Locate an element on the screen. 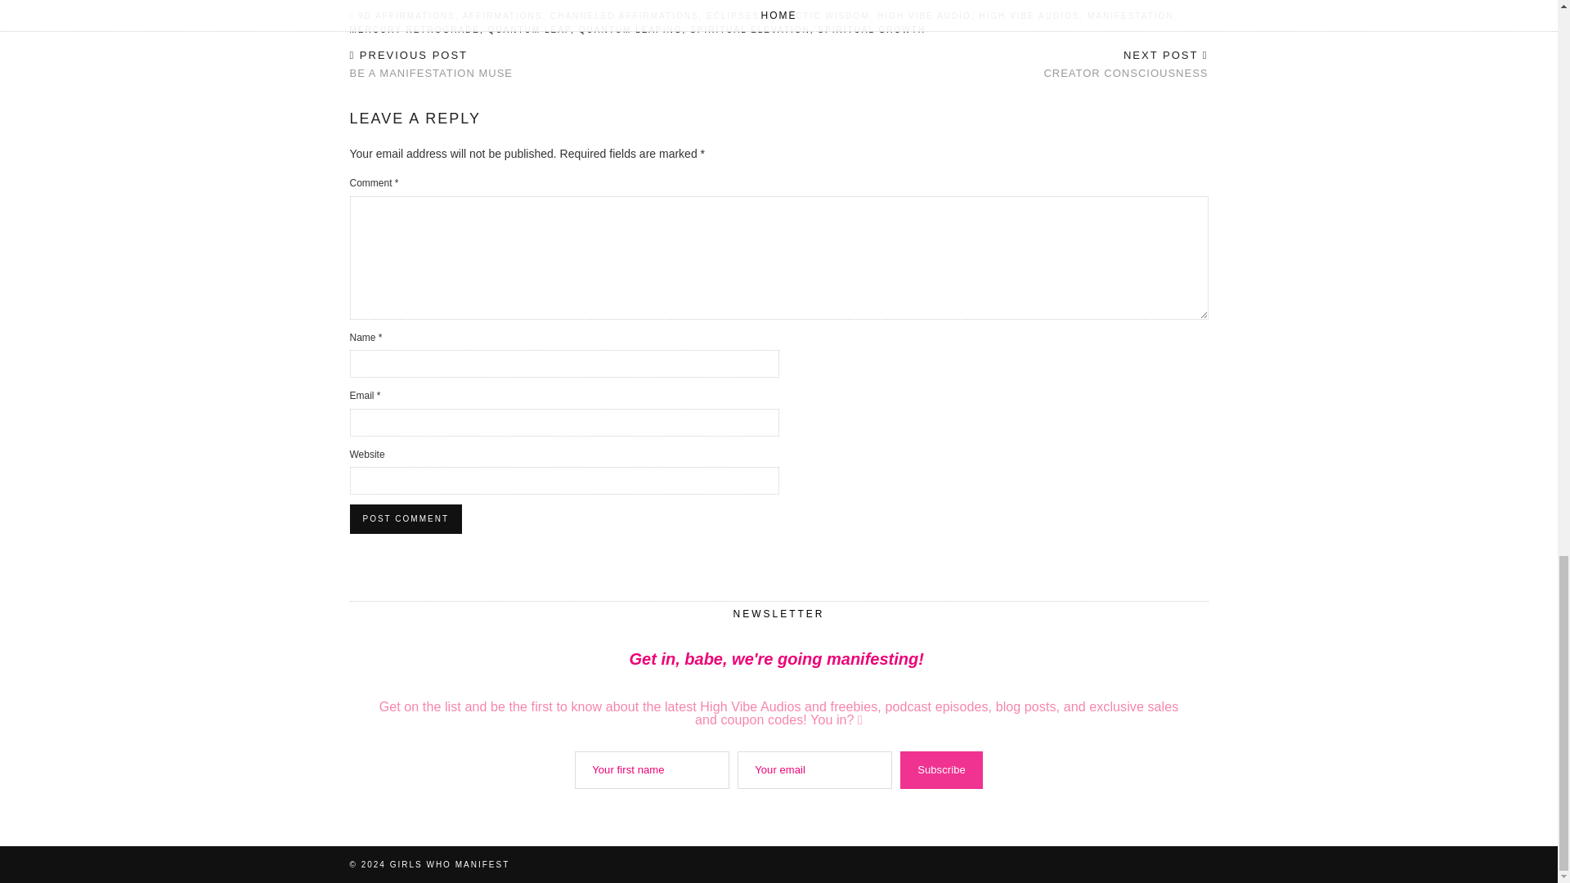 This screenshot has width=1570, height=883. HIGH VIBE AUDIO is located at coordinates (924, 16).